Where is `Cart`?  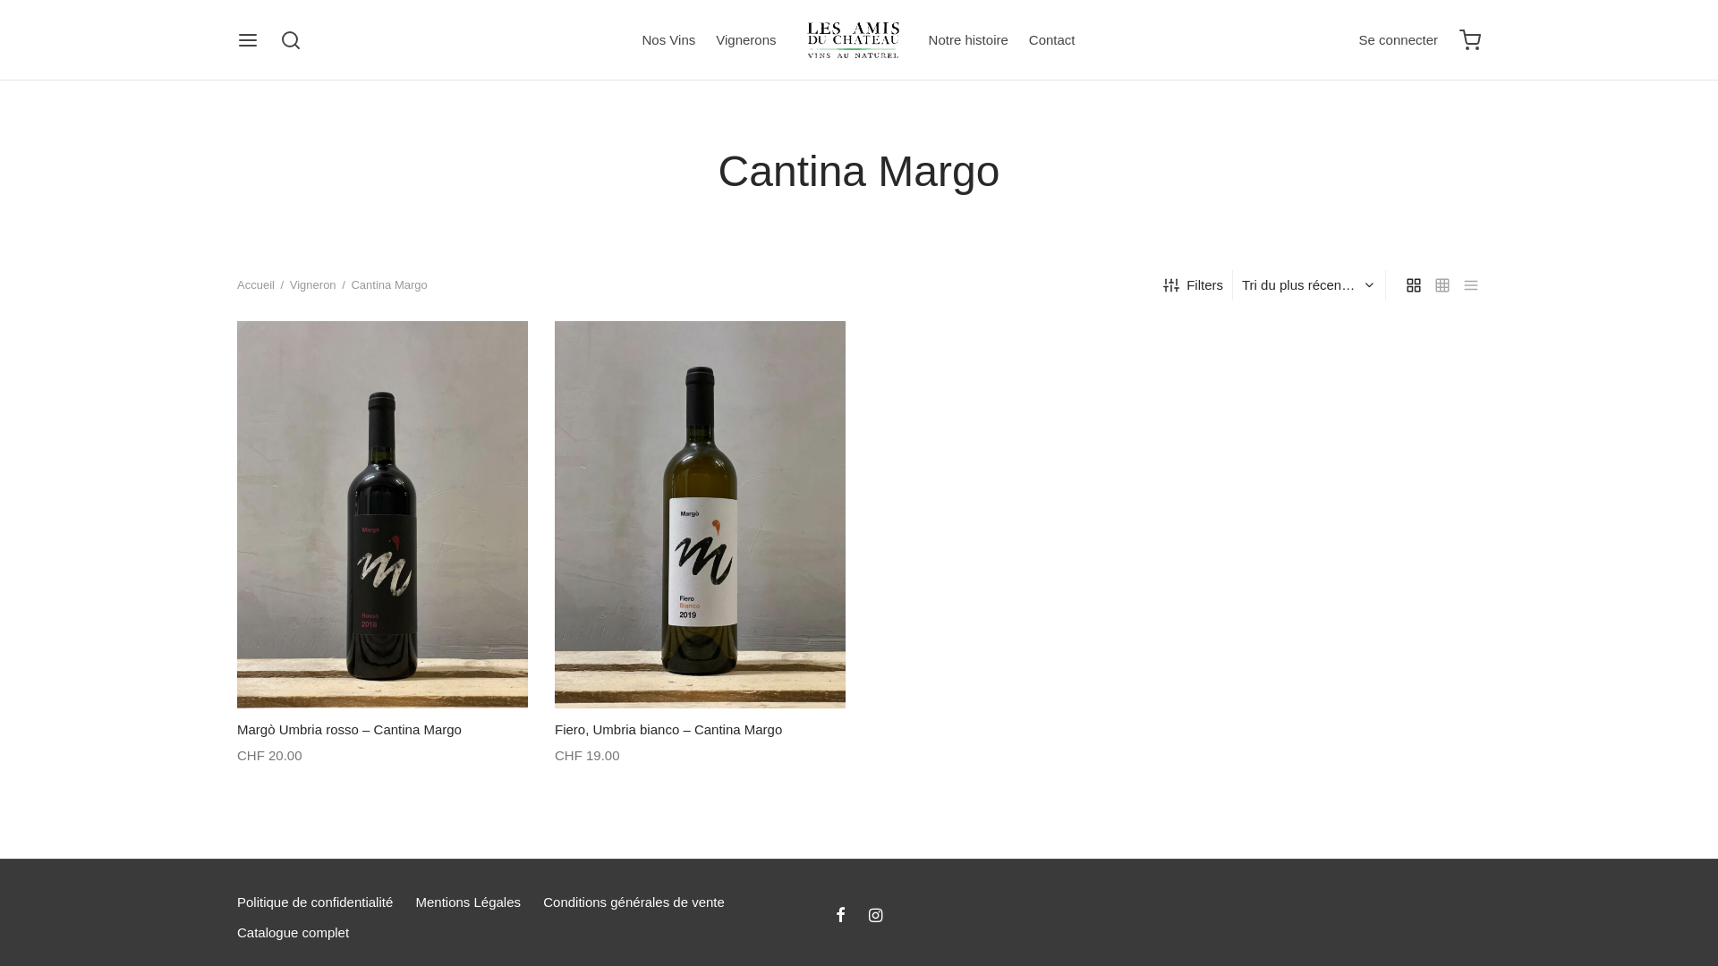
Cart is located at coordinates (1470, 40).